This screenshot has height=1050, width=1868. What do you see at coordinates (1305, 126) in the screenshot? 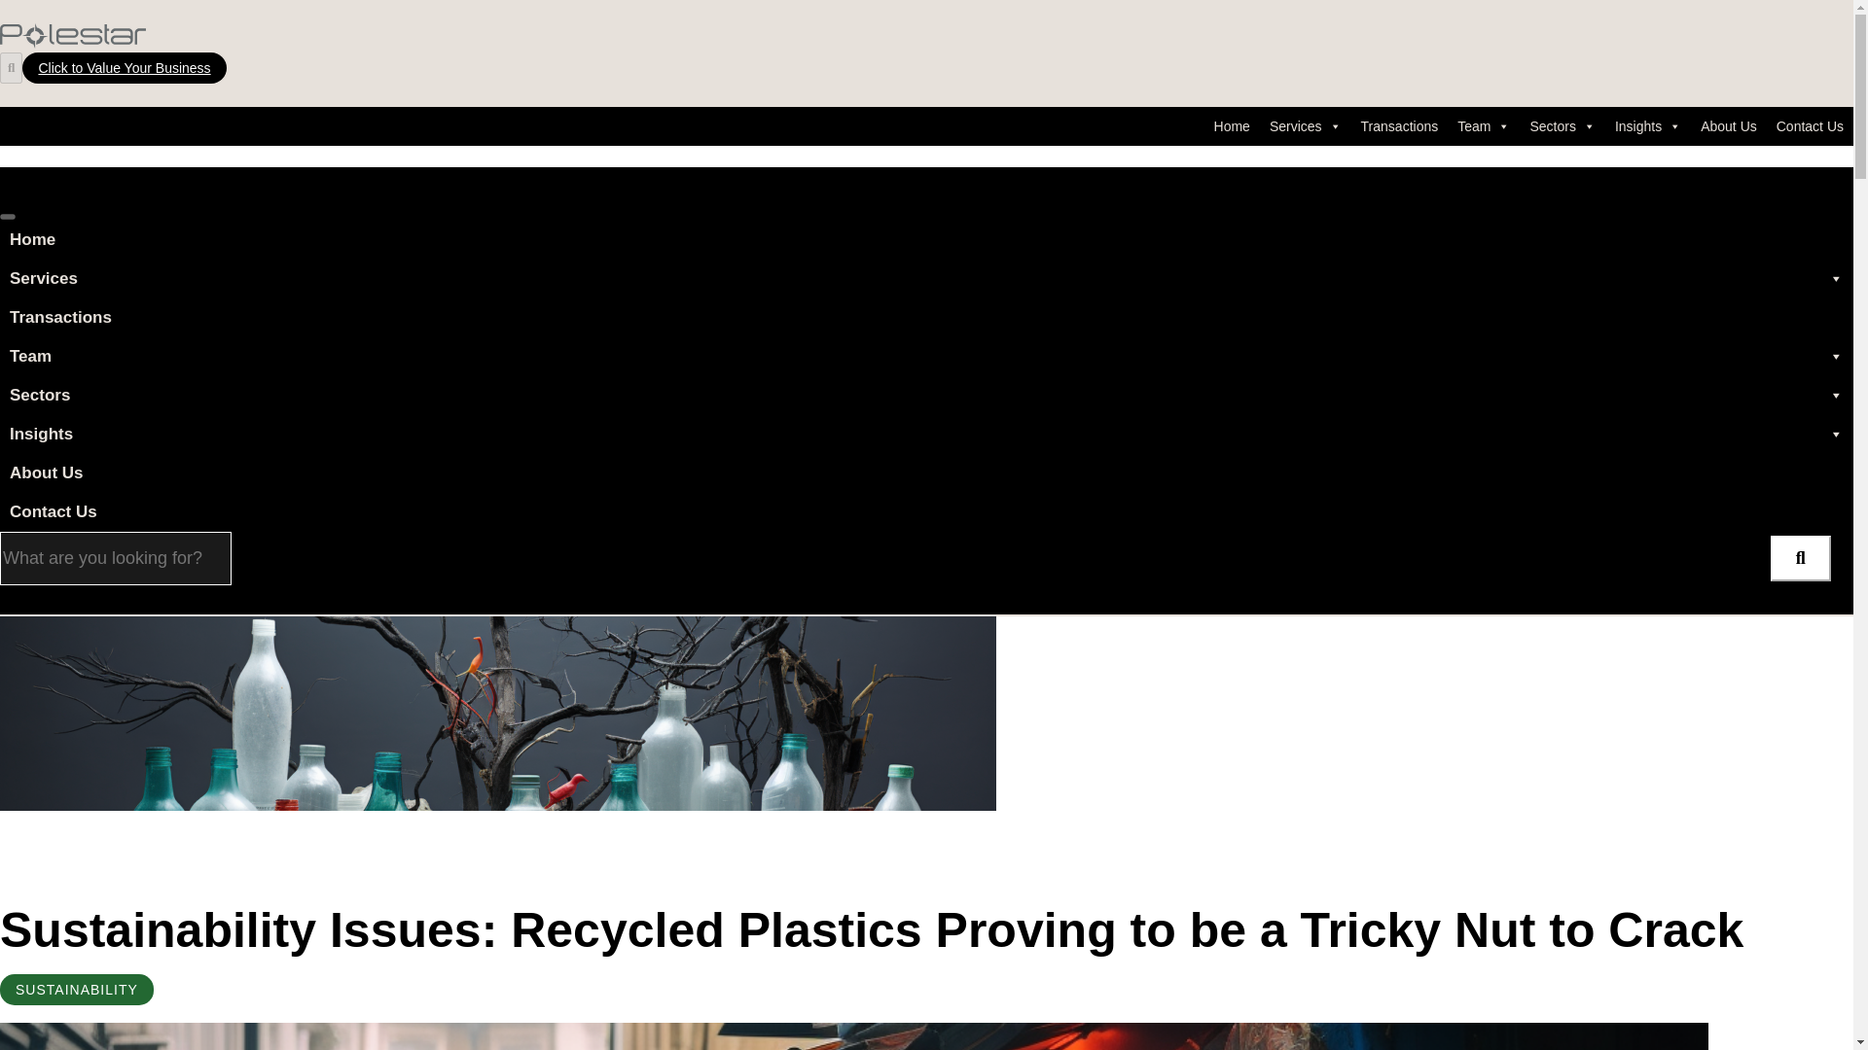
I see `Services` at bounding box center [1305, 126].